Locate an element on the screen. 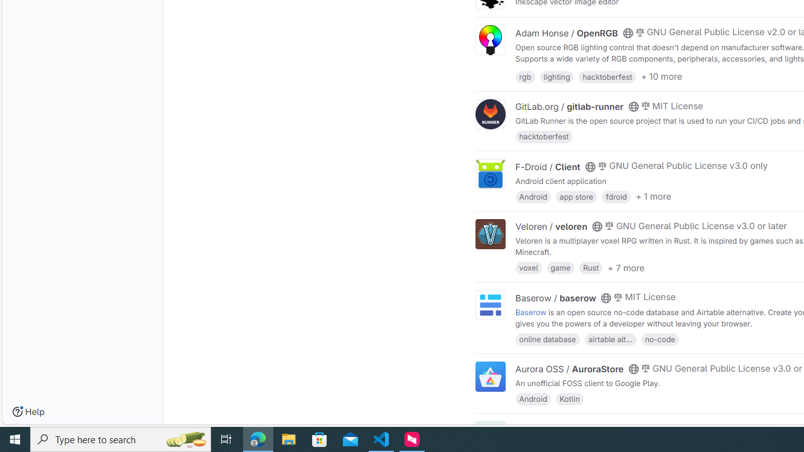  Baserow is located at coordinates (531, 311).